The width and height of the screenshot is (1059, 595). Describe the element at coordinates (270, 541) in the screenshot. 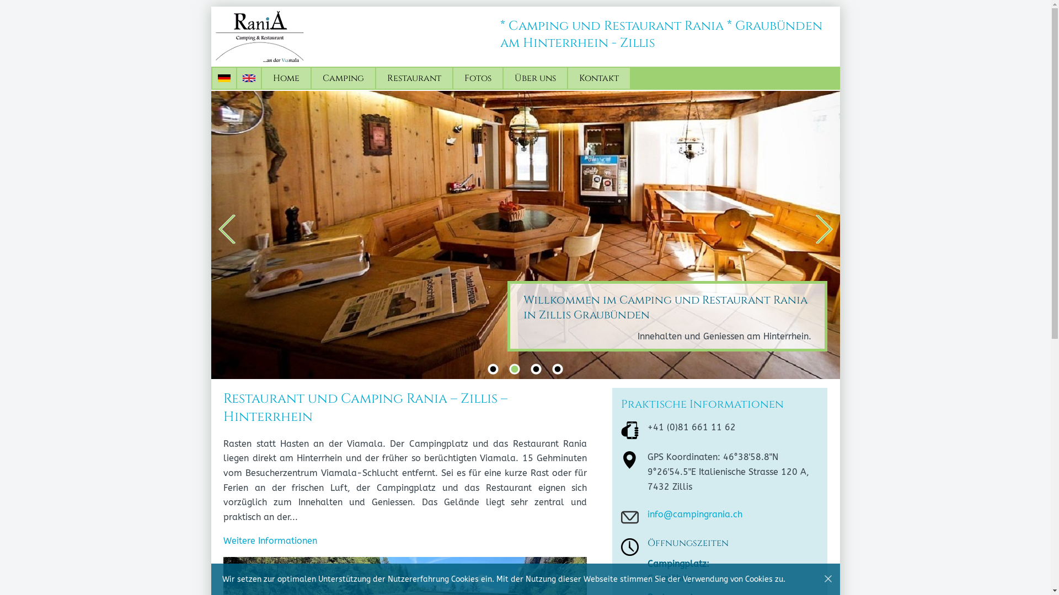

I see `Weitere Informationen` at that location.